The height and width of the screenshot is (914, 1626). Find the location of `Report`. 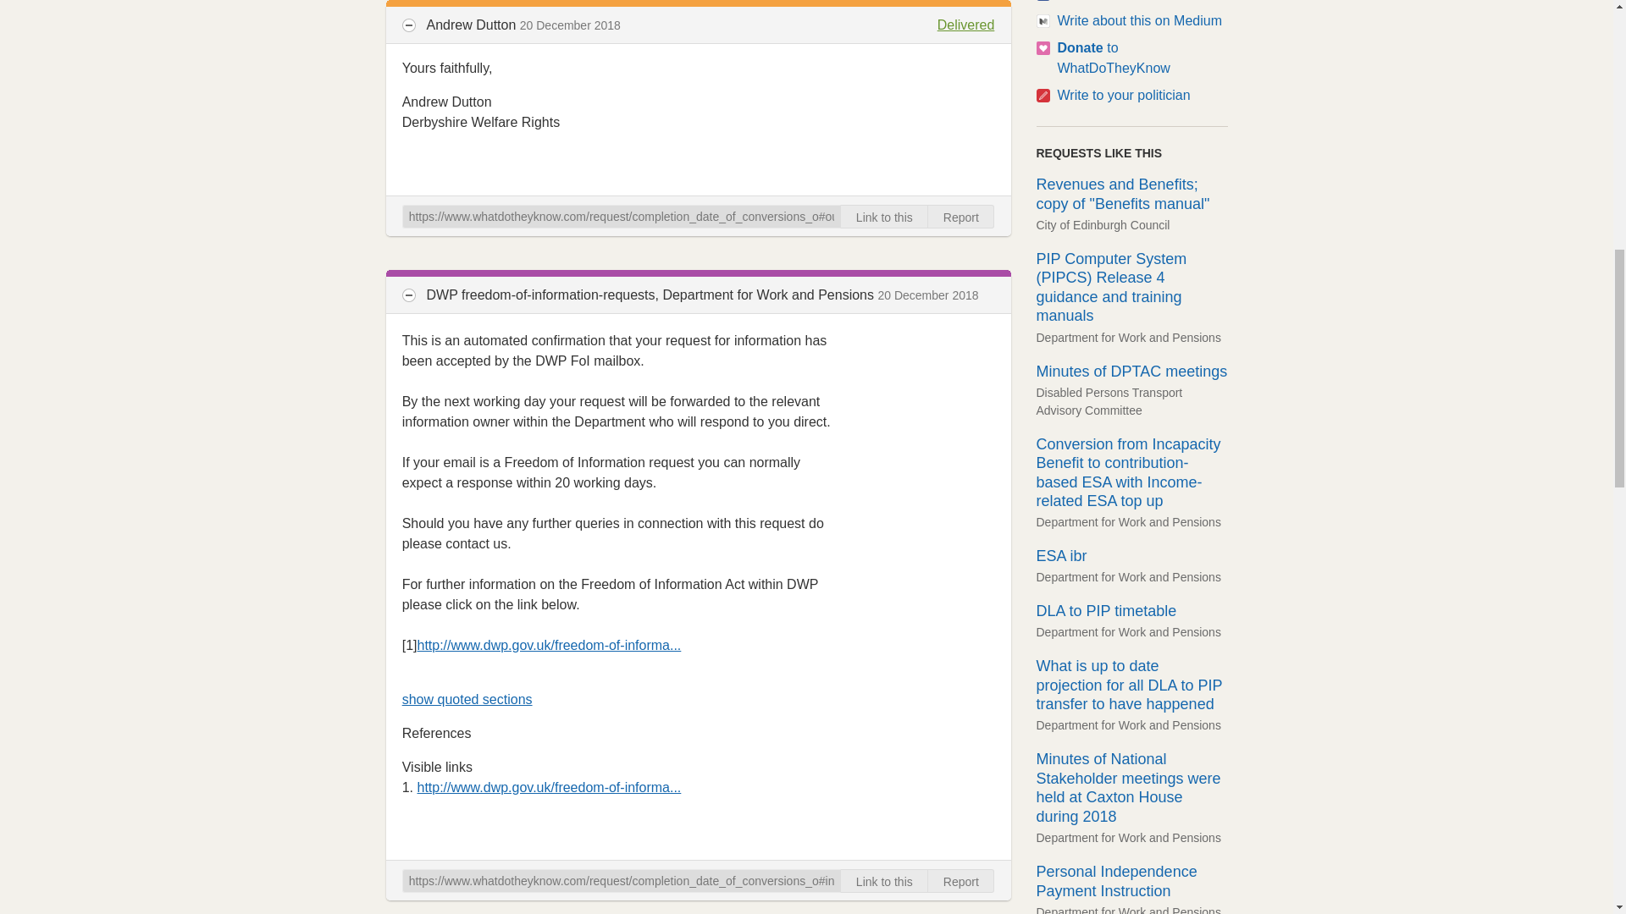

Report is located at coordinates (960, 217).